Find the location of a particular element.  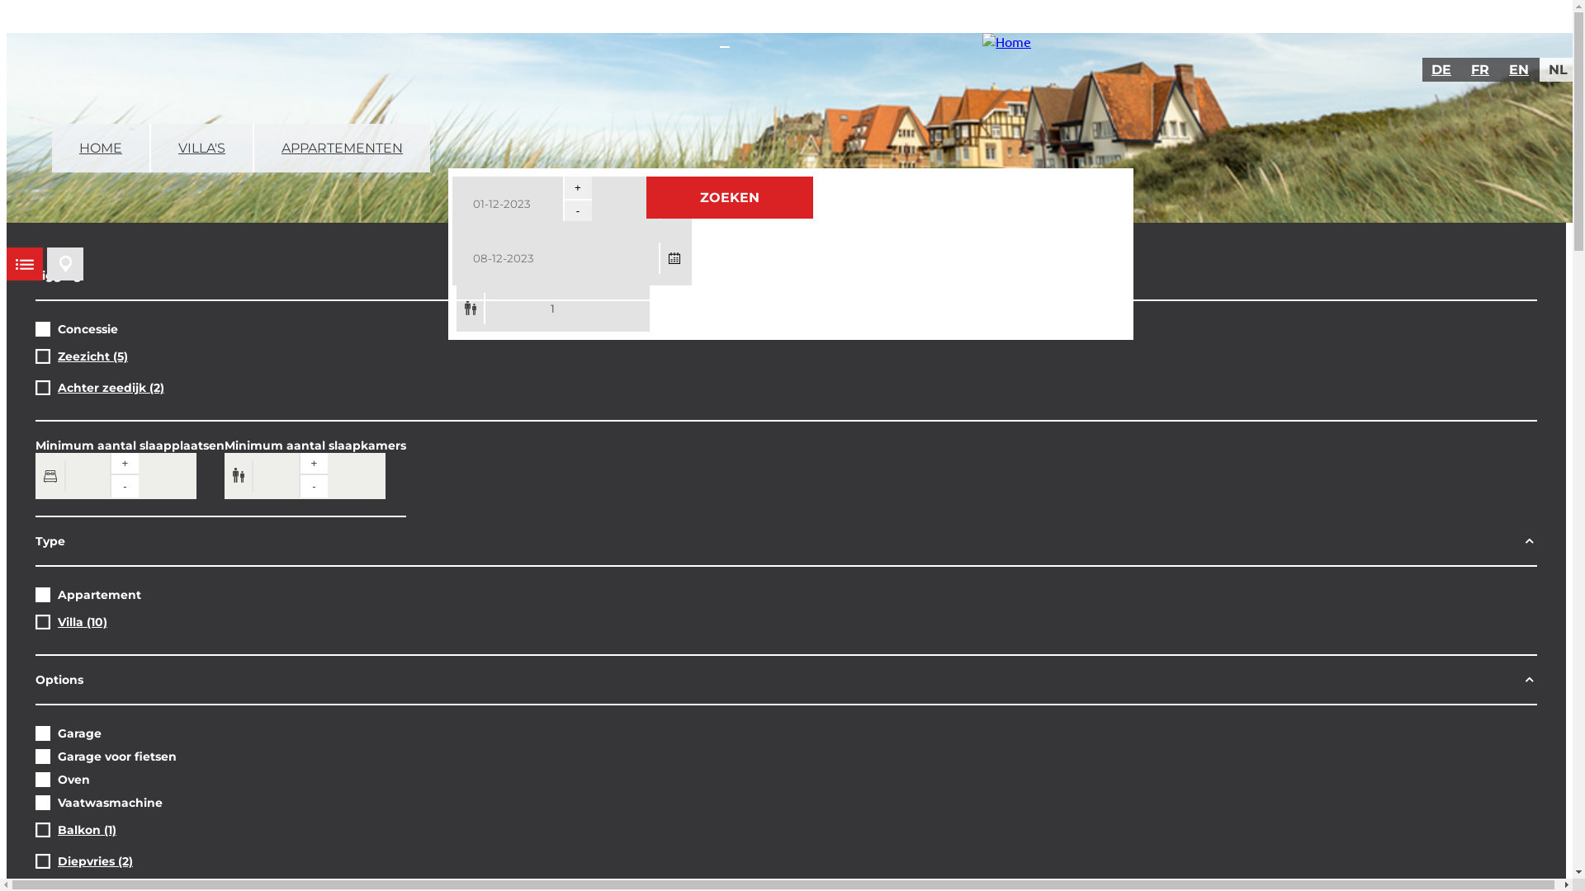

Zeezicht (5)
Zeezicht-filter toepassen is located at coordinates (92, 356).